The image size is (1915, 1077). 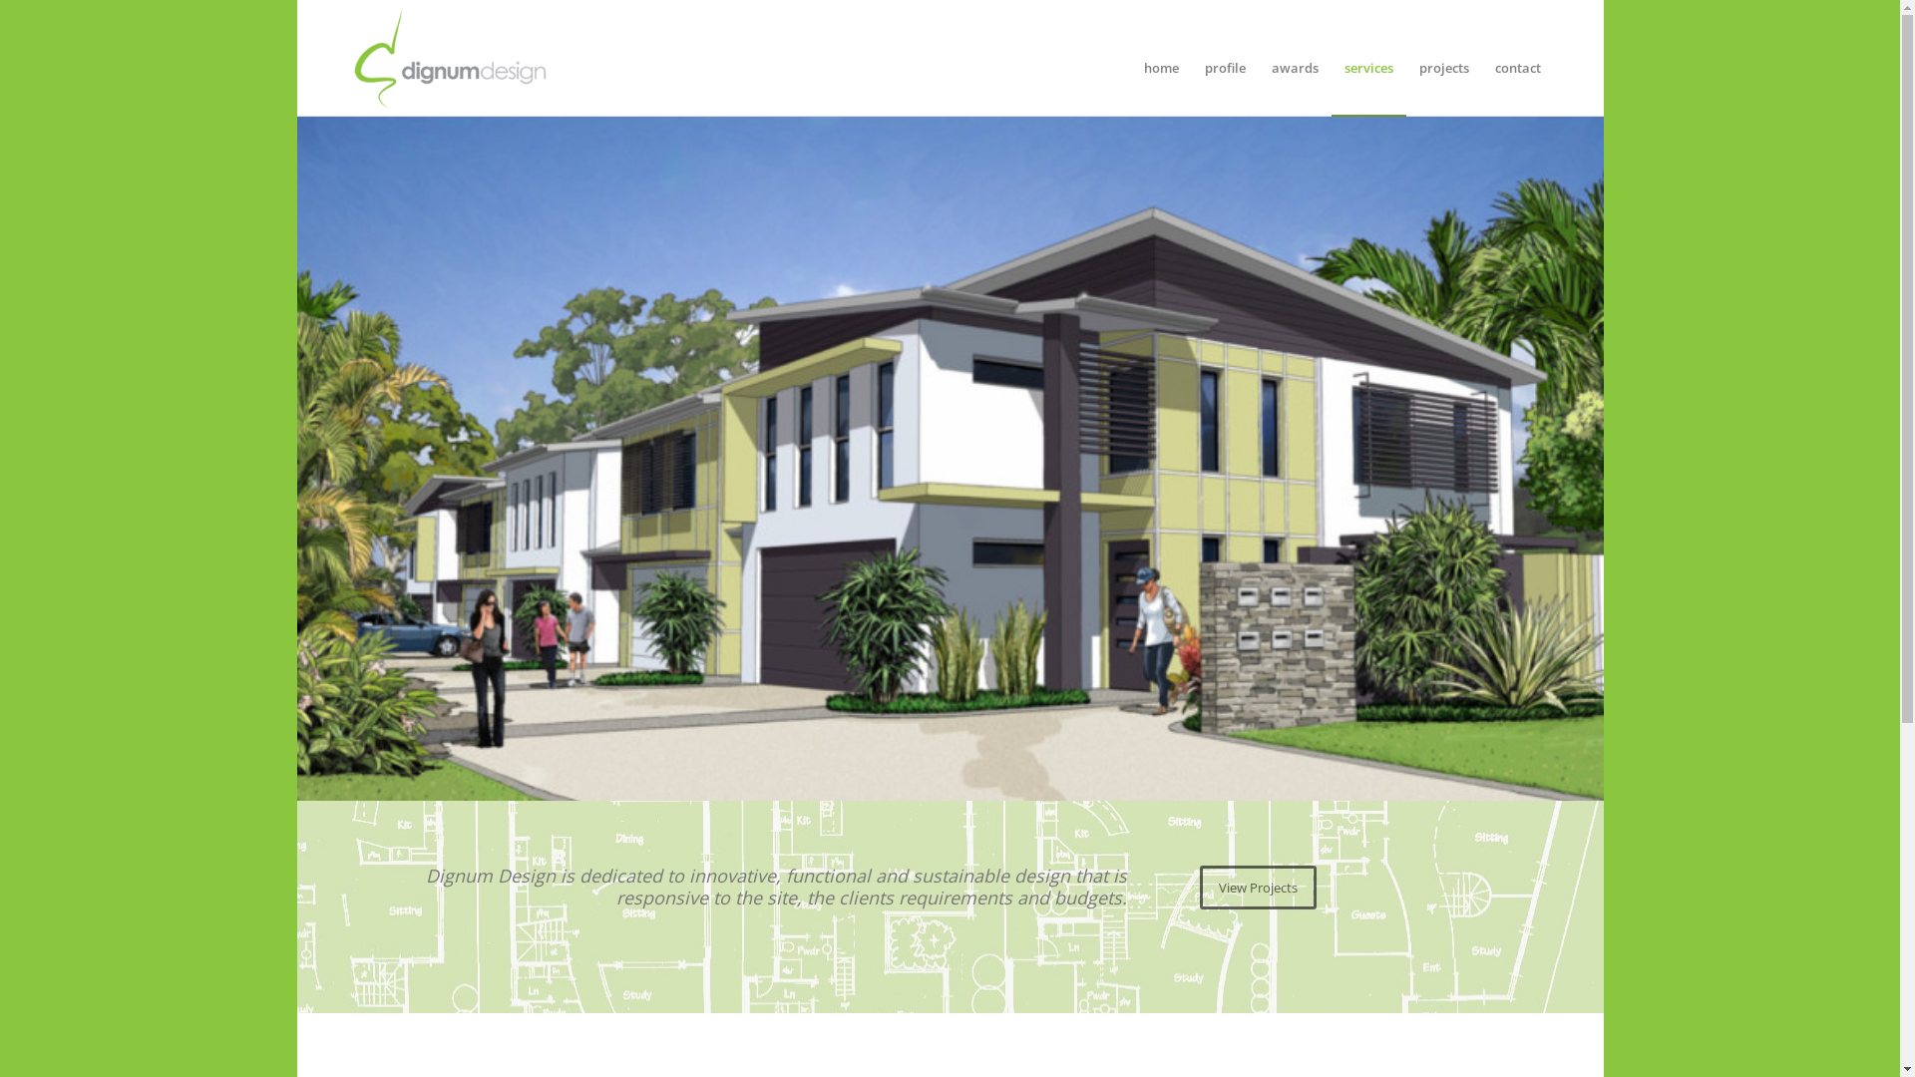 What do you see at coordinates (1444, 58) in the screenshot?
I see `projects` at bounding box center [1444, 58].